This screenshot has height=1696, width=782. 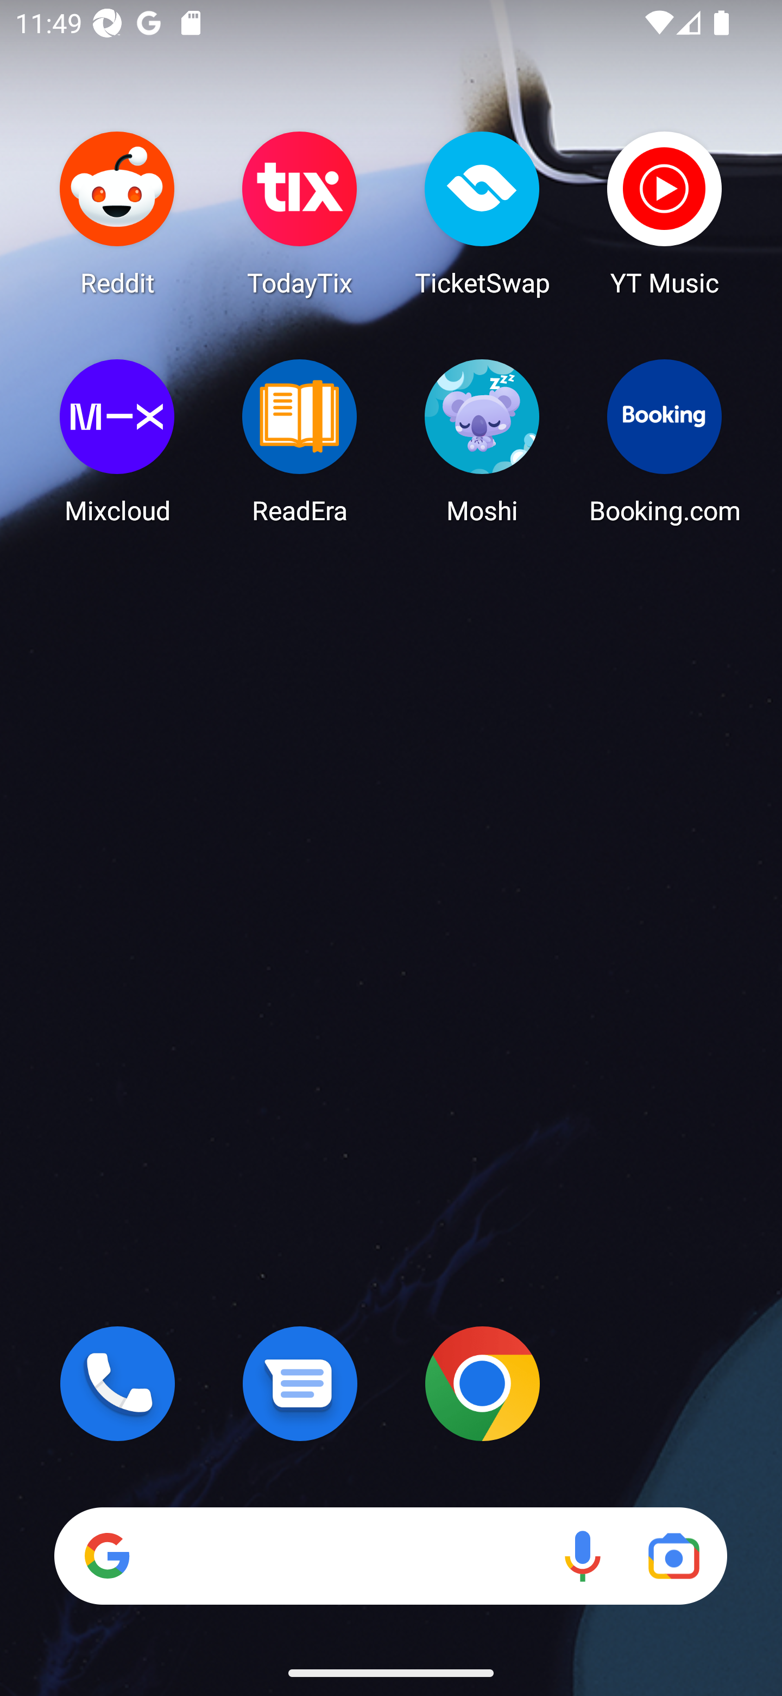 I want to click on Booking.com, so click(x=665, y=441).